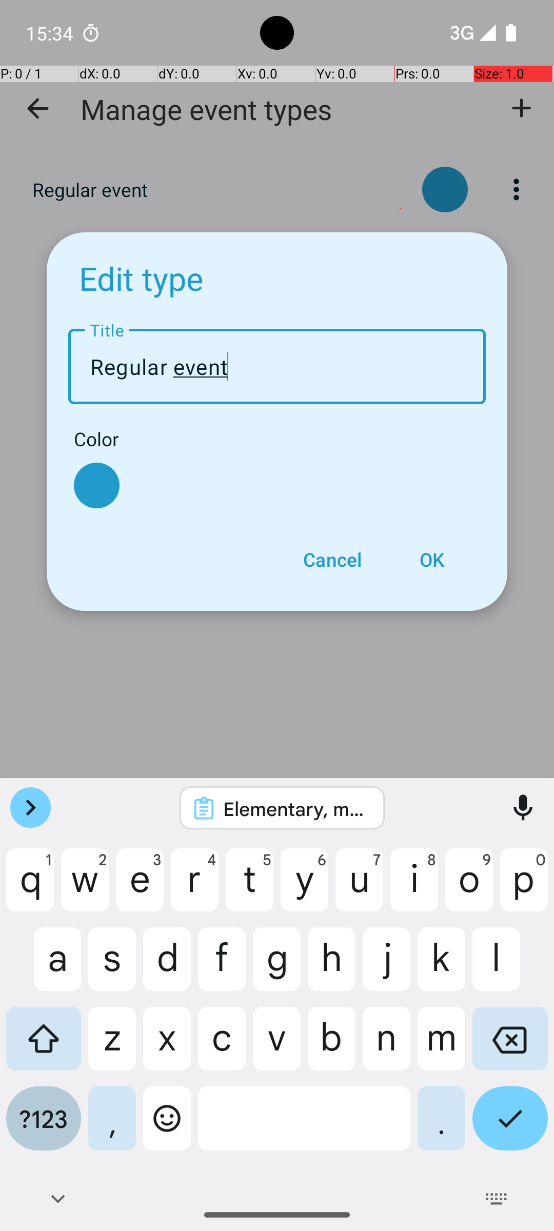 The height and width of the screenshot is (1231, 554). I want to click on Edit type, so click(142, 278).